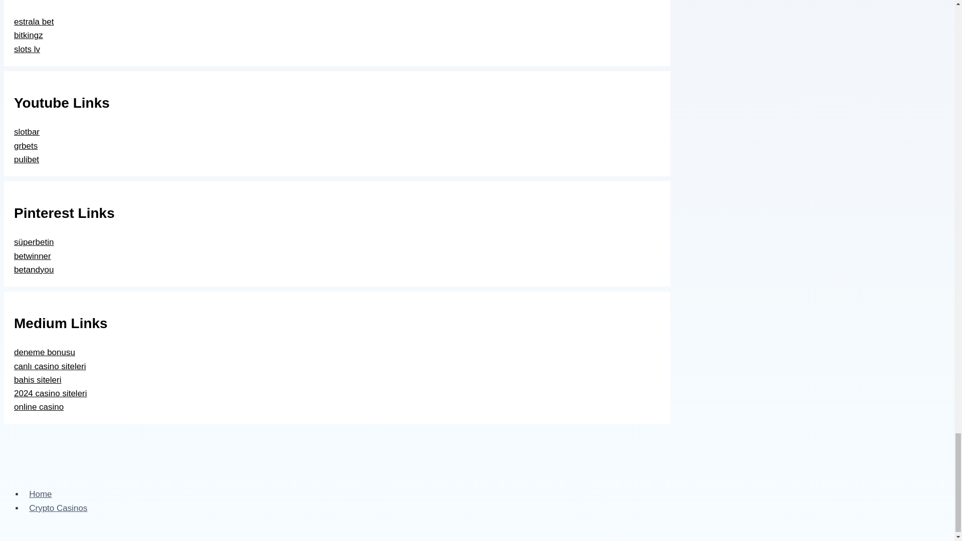 This screenshot has height=541, width=962. Describe the element at coordinates (27, 49) in the screenshot. I see `slots lv` at that location.